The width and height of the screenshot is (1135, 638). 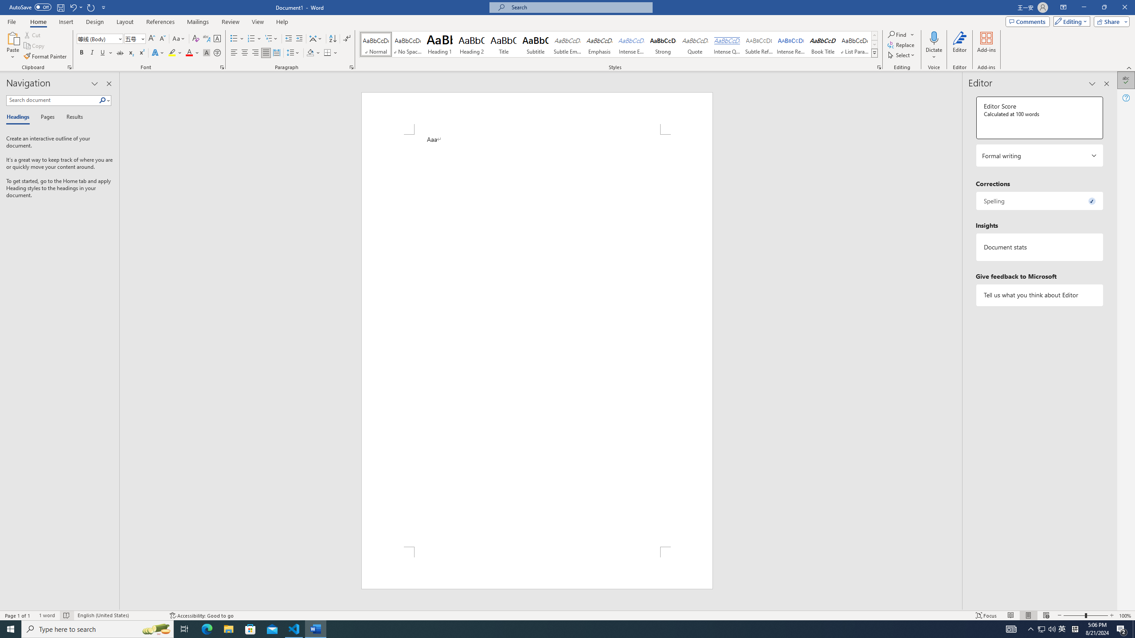 What do you see at coordinates (902, 55) in the screenshot?
I see `Select` at bounding box center [902, 55].